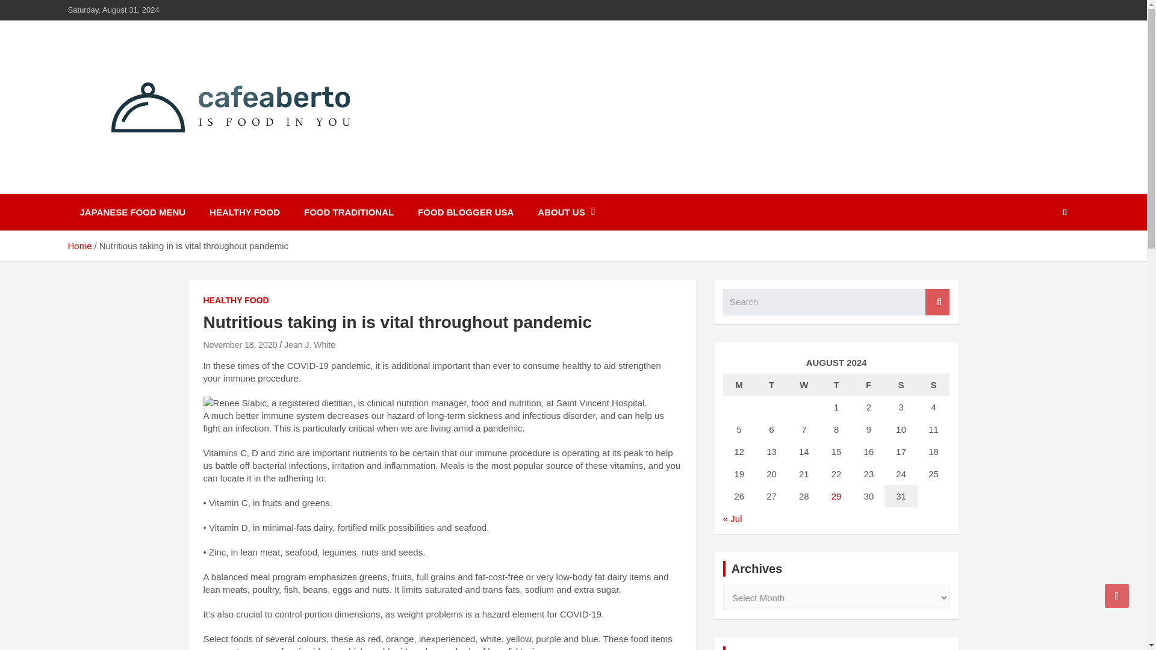 The height and width of the screenshot is (650, 1156). Describe the element at coordinates (566, 212) in the screenshot. I see `ABOUT US` at that location.